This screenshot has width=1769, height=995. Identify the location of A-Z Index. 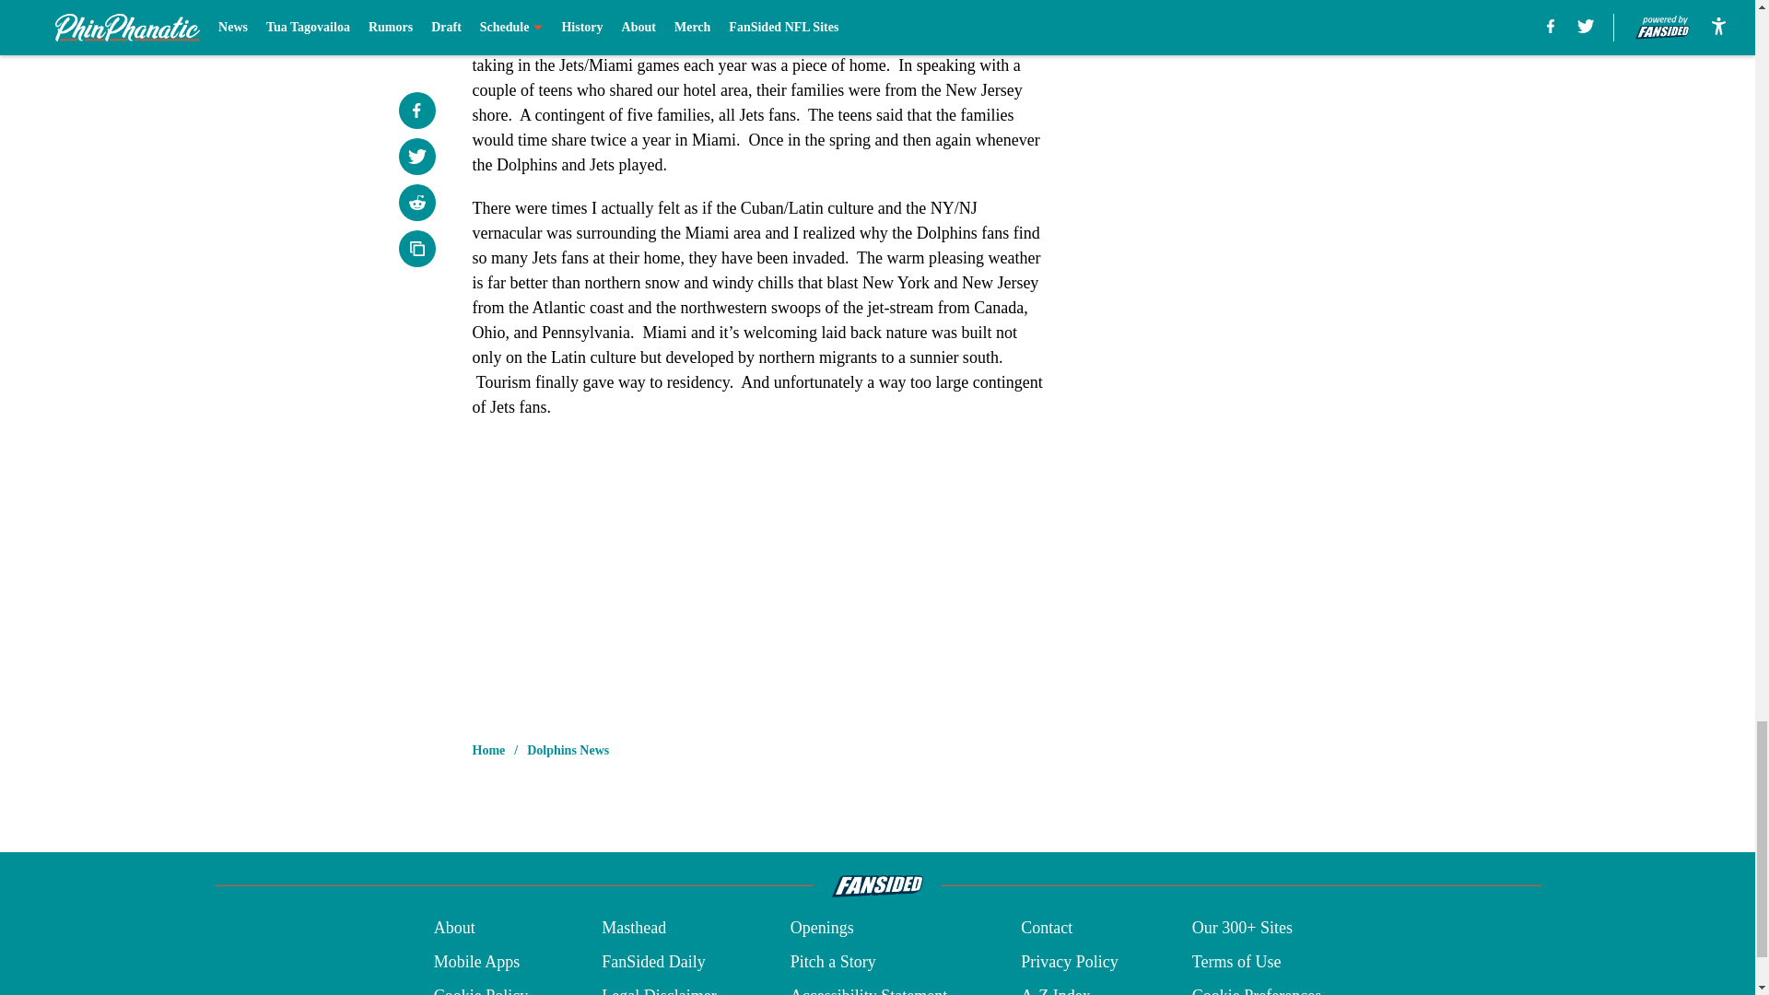
(1054, 989).